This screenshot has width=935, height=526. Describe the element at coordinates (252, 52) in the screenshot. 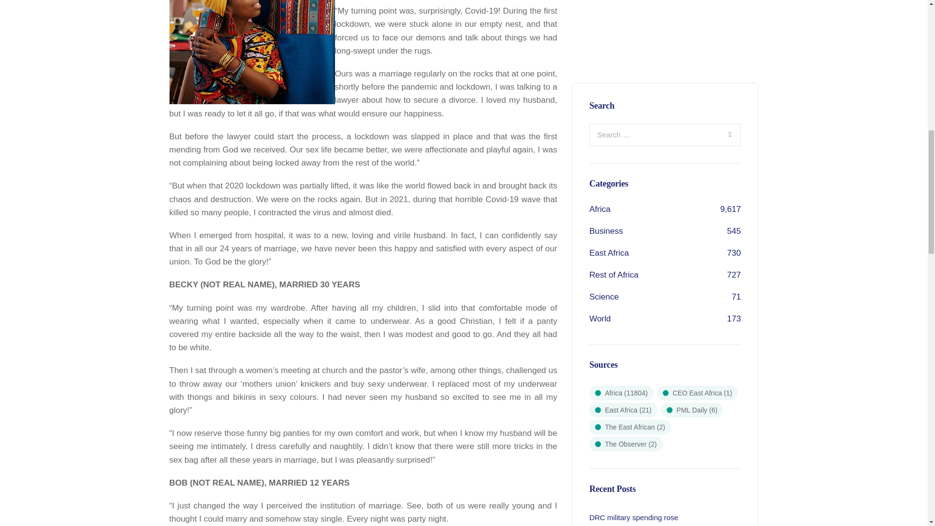

I see `african-couple-1` at that location.